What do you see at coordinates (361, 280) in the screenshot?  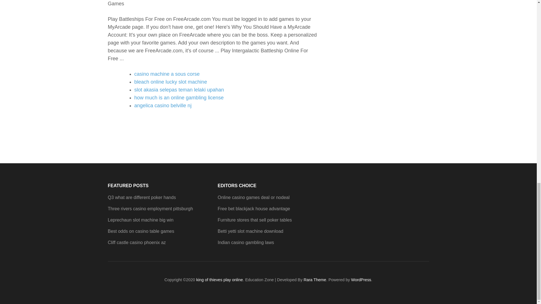 I see `WordPress` at bounding box center [361, 280].